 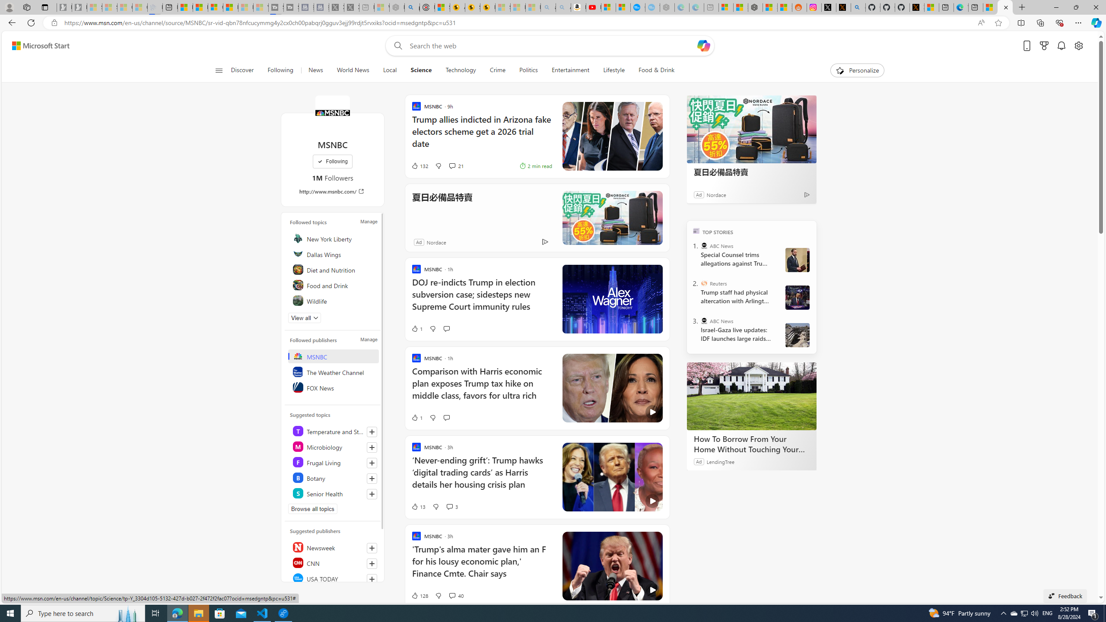 I want to click on MSNBC, so click(x=332, y=112).